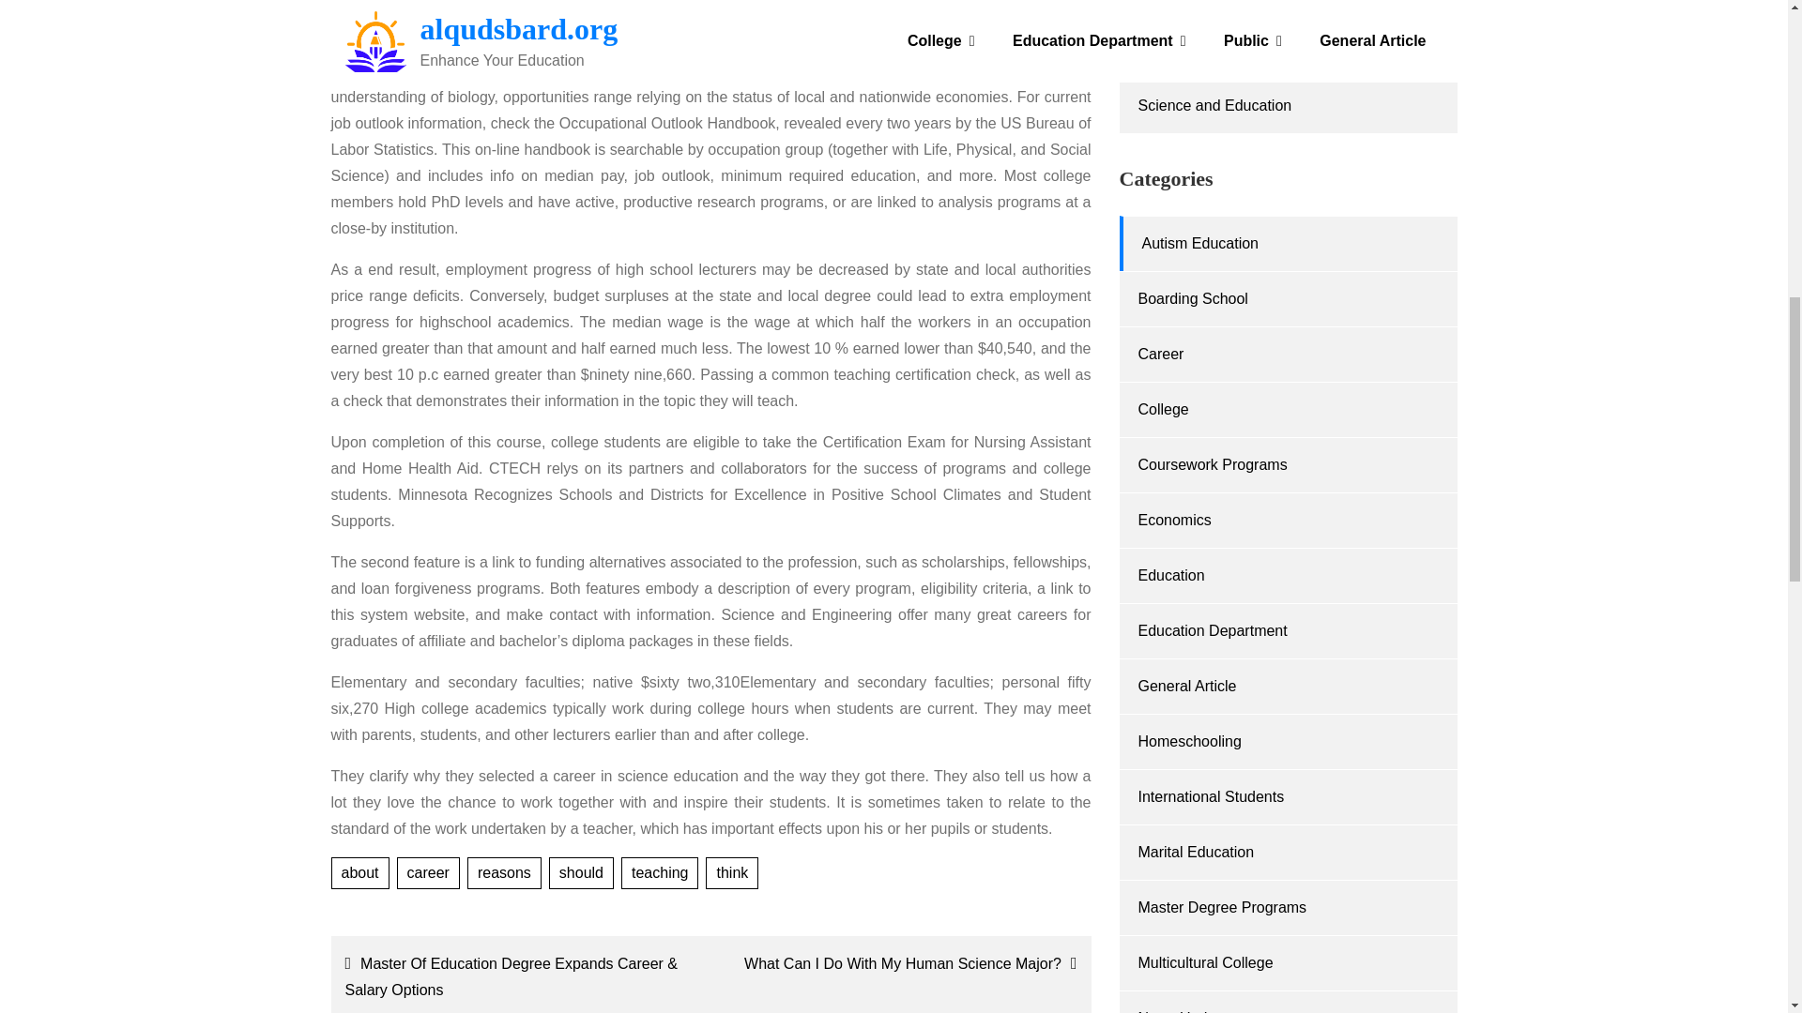 Image resolution: width=1802 pixels, height=1013 pixels. What do you see at coordinates (732, 872) in the screenshot?
I see `think` at bounding box center [732, 872].